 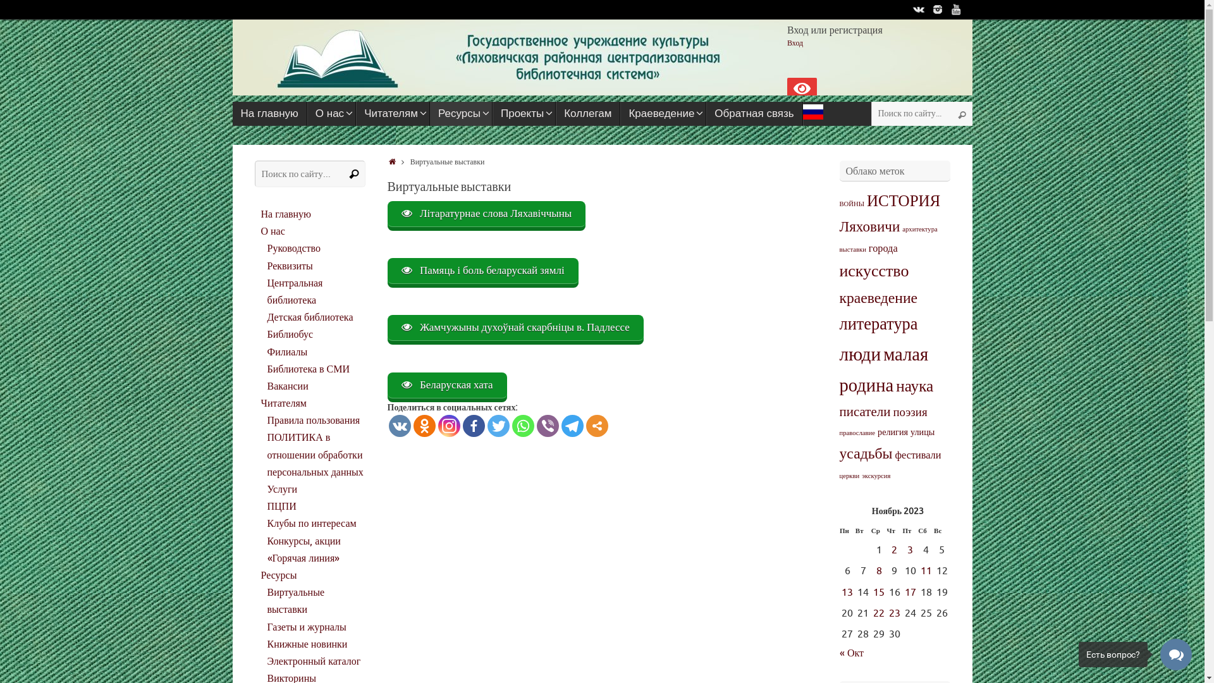 What do you see at coordinates (879, 593) in the screenshot?
I see `15` at bounding box center [879, 593].